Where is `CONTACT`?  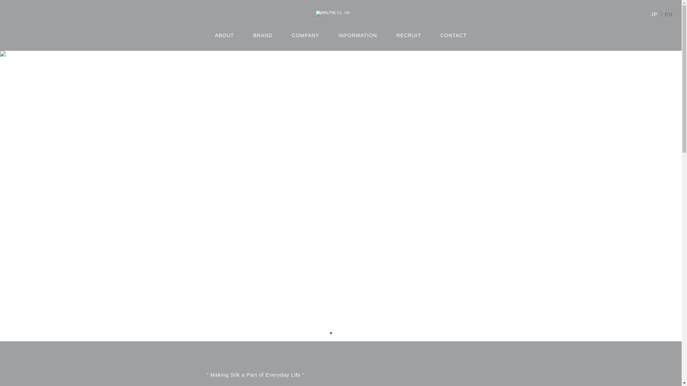
CONTACT is located at coordinates (454, 35).